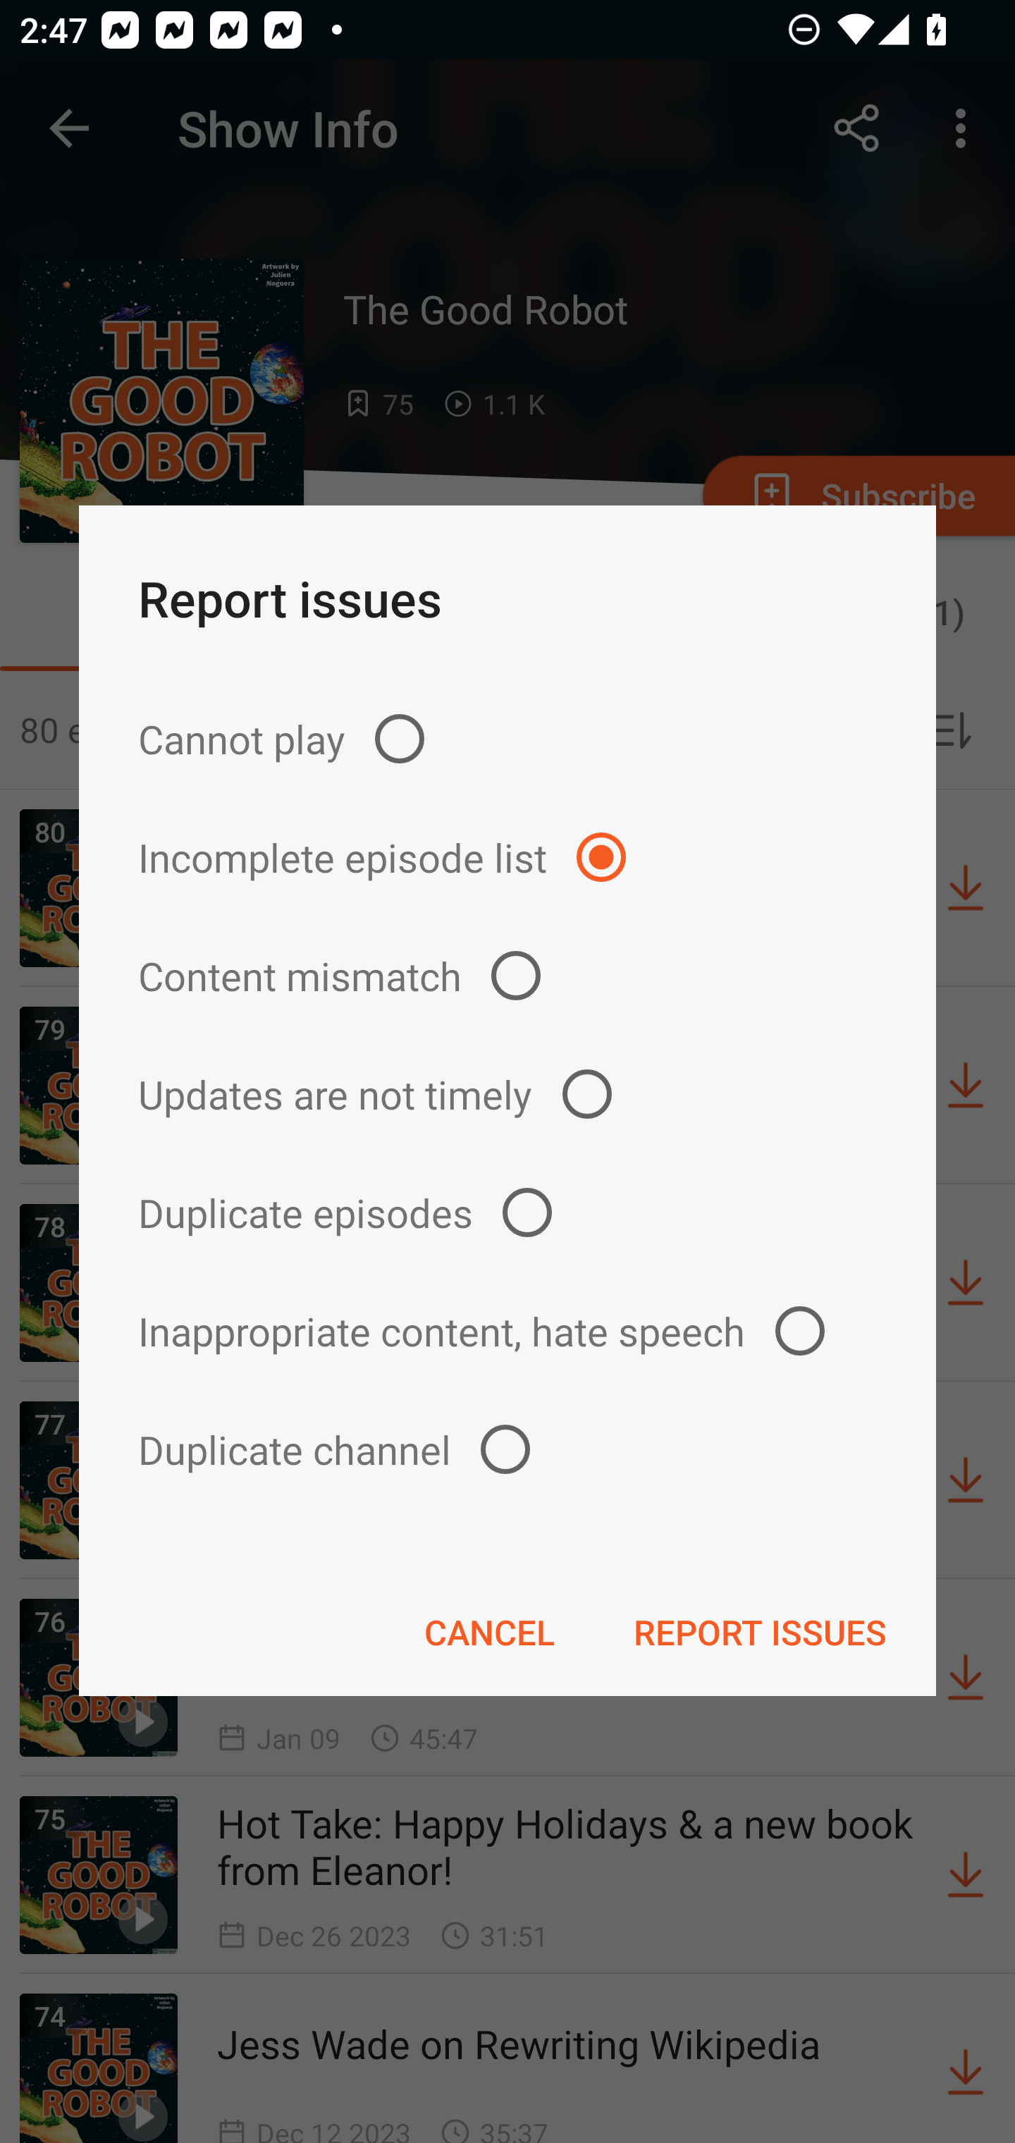  Describe the element at coordinates (508, 1094) in the screenshot. I see `Updates are not timely` at that location.